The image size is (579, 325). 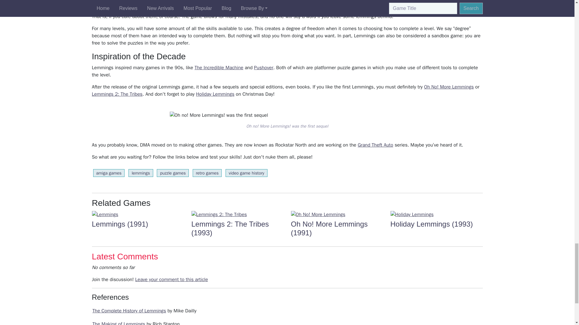 I want to click on Holiday Lemmings, so click(x=436, y=214).